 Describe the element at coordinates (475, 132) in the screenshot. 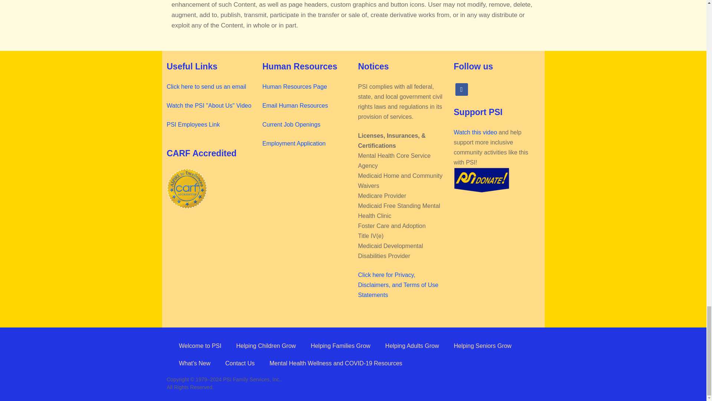

I see `Watch this video` at that location.